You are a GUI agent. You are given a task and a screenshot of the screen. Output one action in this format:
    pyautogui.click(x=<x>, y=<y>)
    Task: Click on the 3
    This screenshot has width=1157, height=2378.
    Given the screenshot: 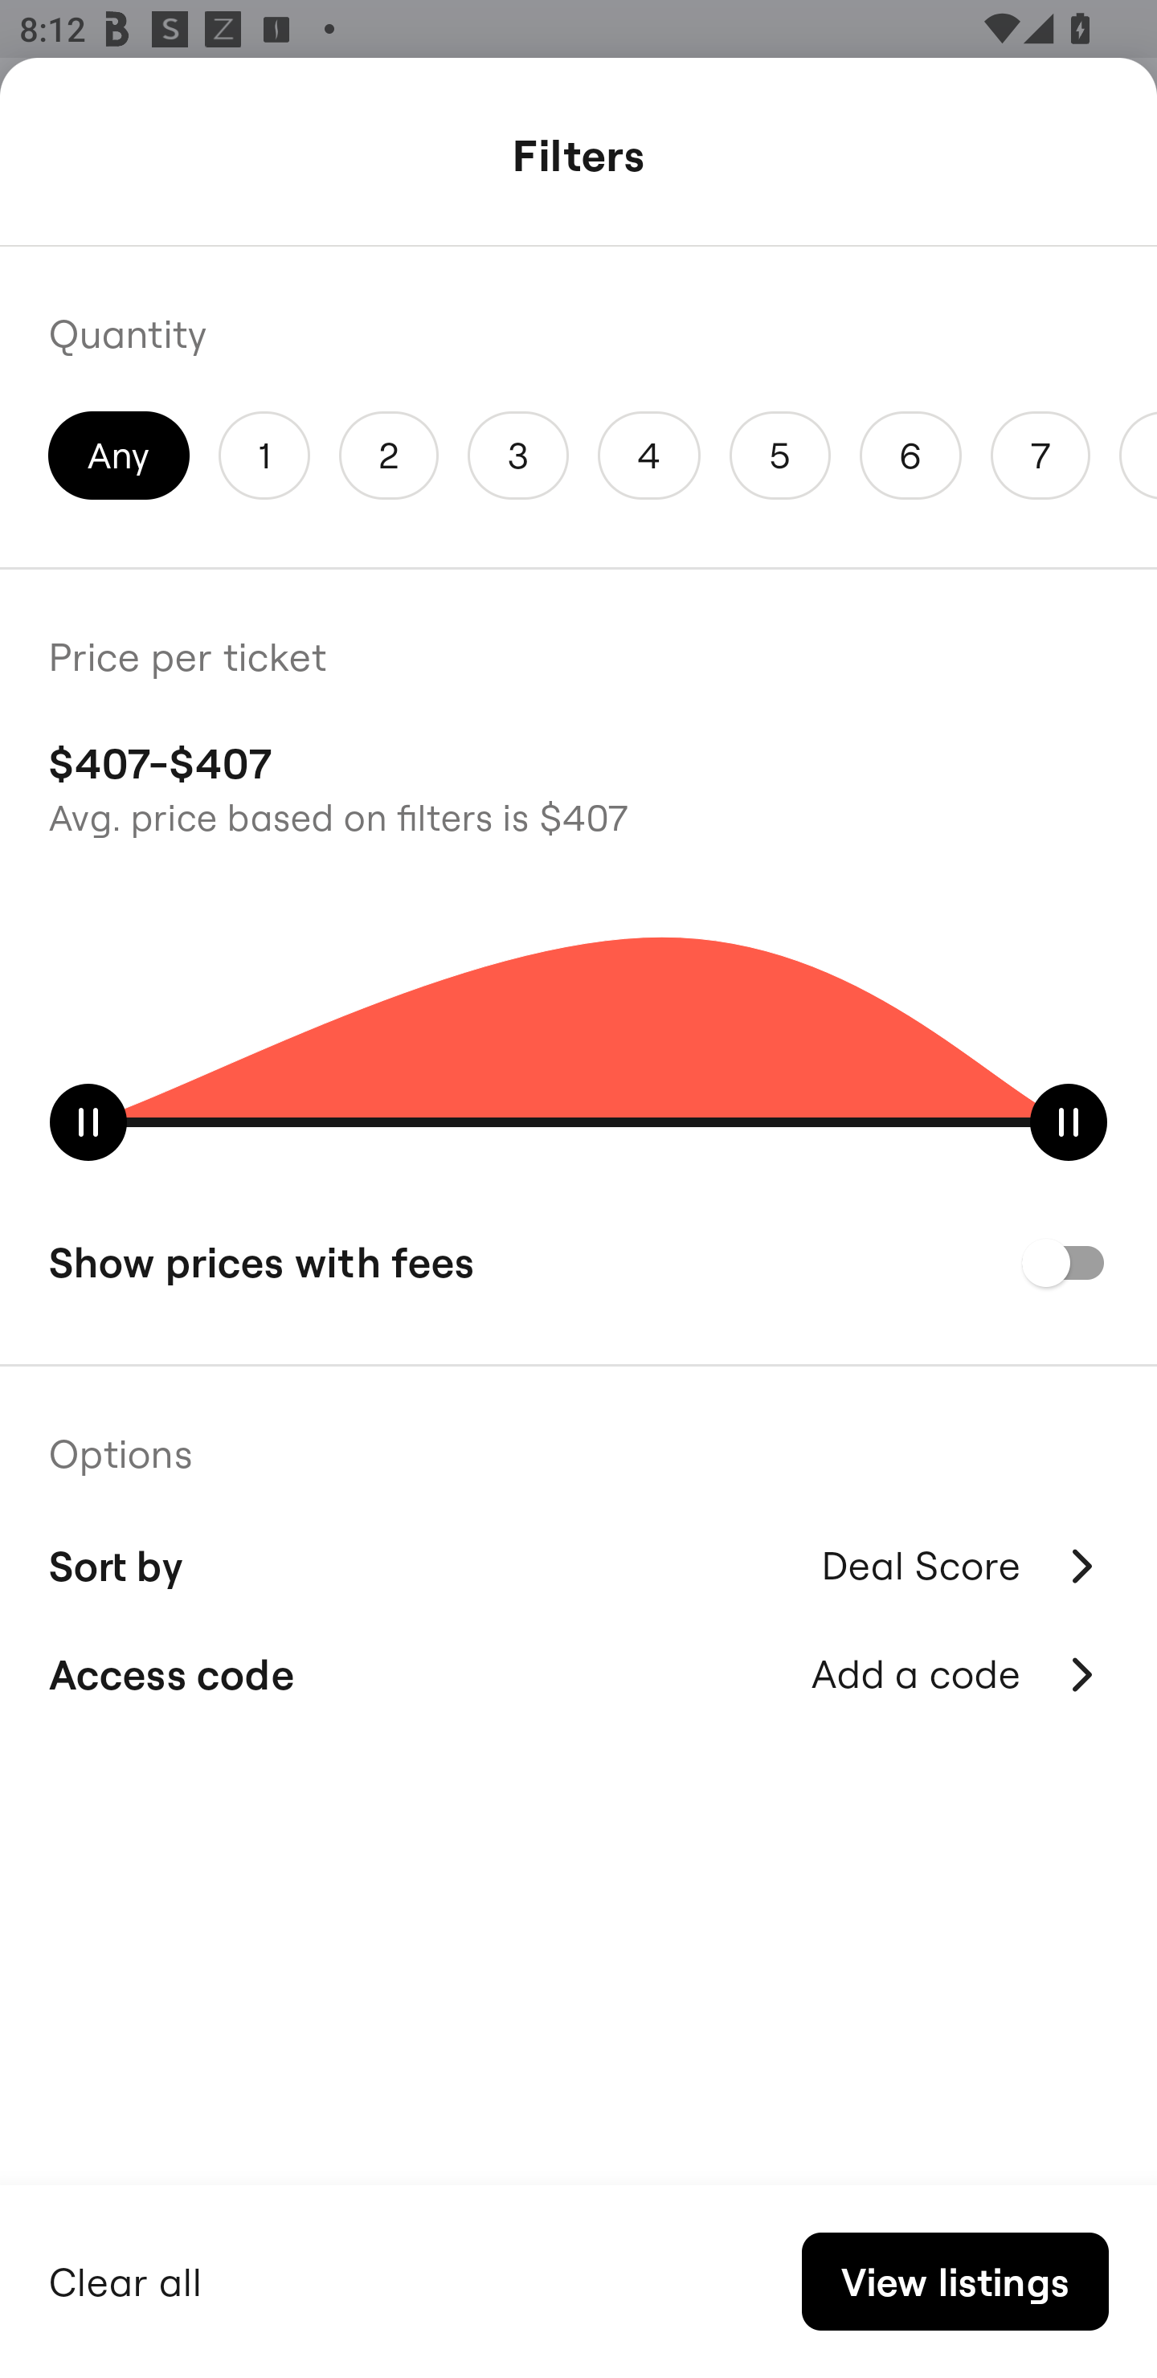 What is the action you would take?
    pyautogui.click(x=518, y=455)
    